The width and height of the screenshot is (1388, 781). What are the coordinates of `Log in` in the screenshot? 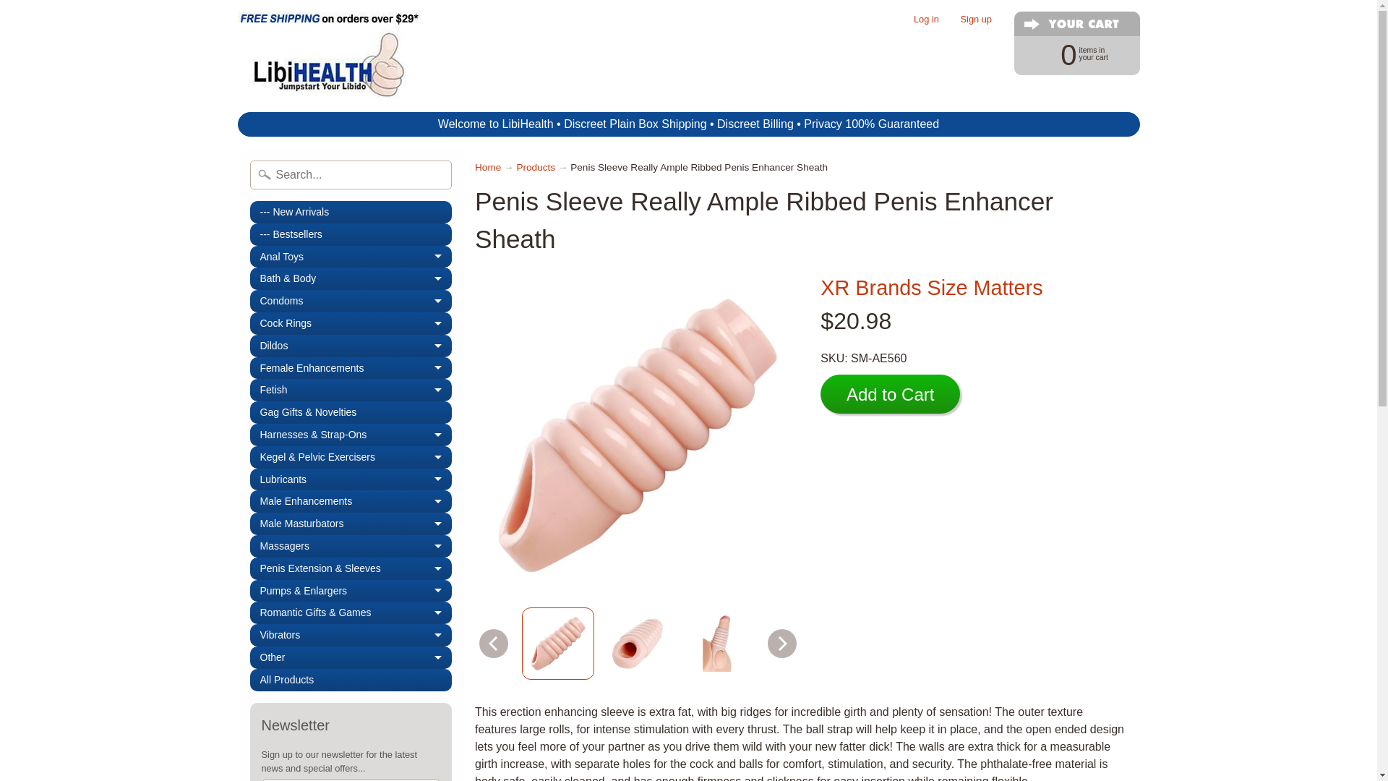 It's located at (925, 19).